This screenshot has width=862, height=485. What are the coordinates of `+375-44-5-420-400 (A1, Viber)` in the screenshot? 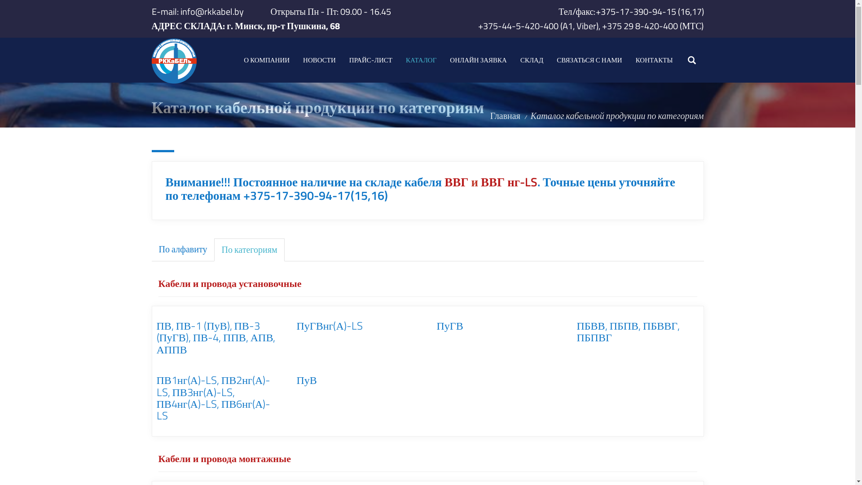 It's located at (538, 26).